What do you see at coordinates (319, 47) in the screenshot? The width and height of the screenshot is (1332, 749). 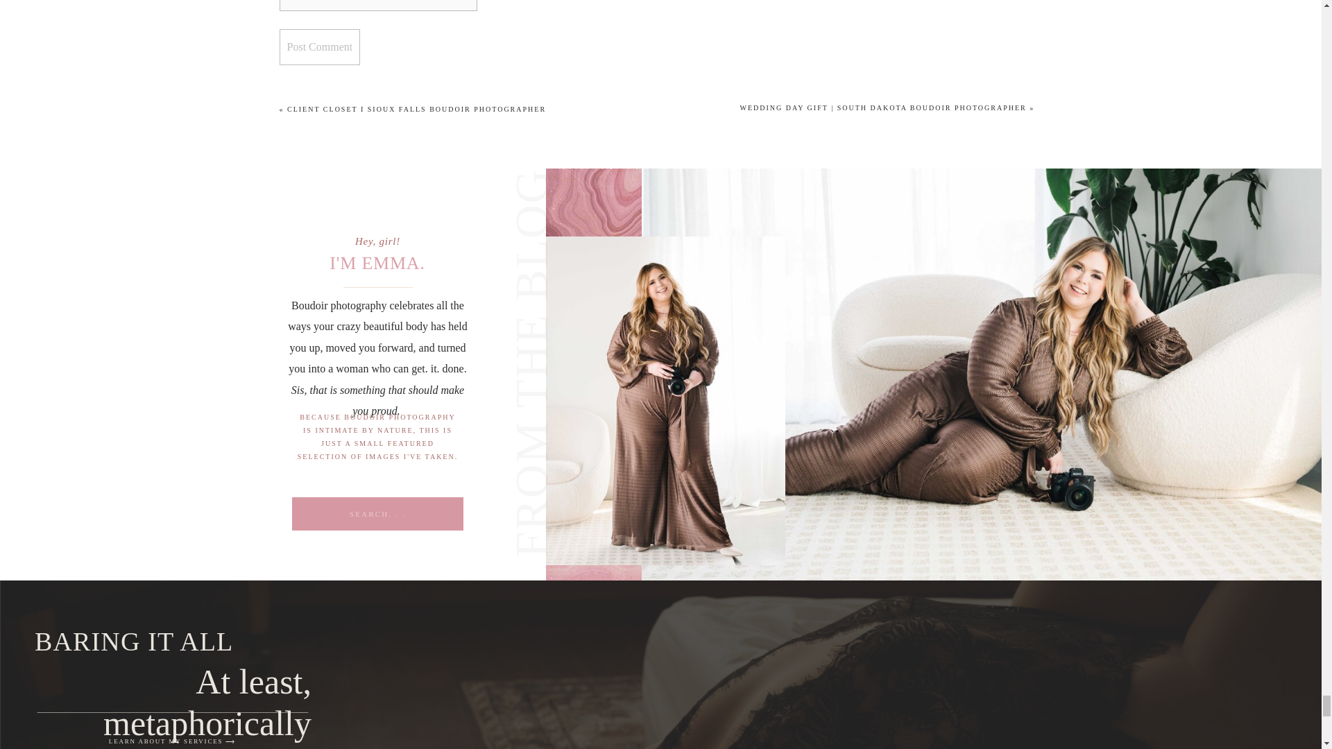 I see `Post Comment` at bounding box center [319, 47].